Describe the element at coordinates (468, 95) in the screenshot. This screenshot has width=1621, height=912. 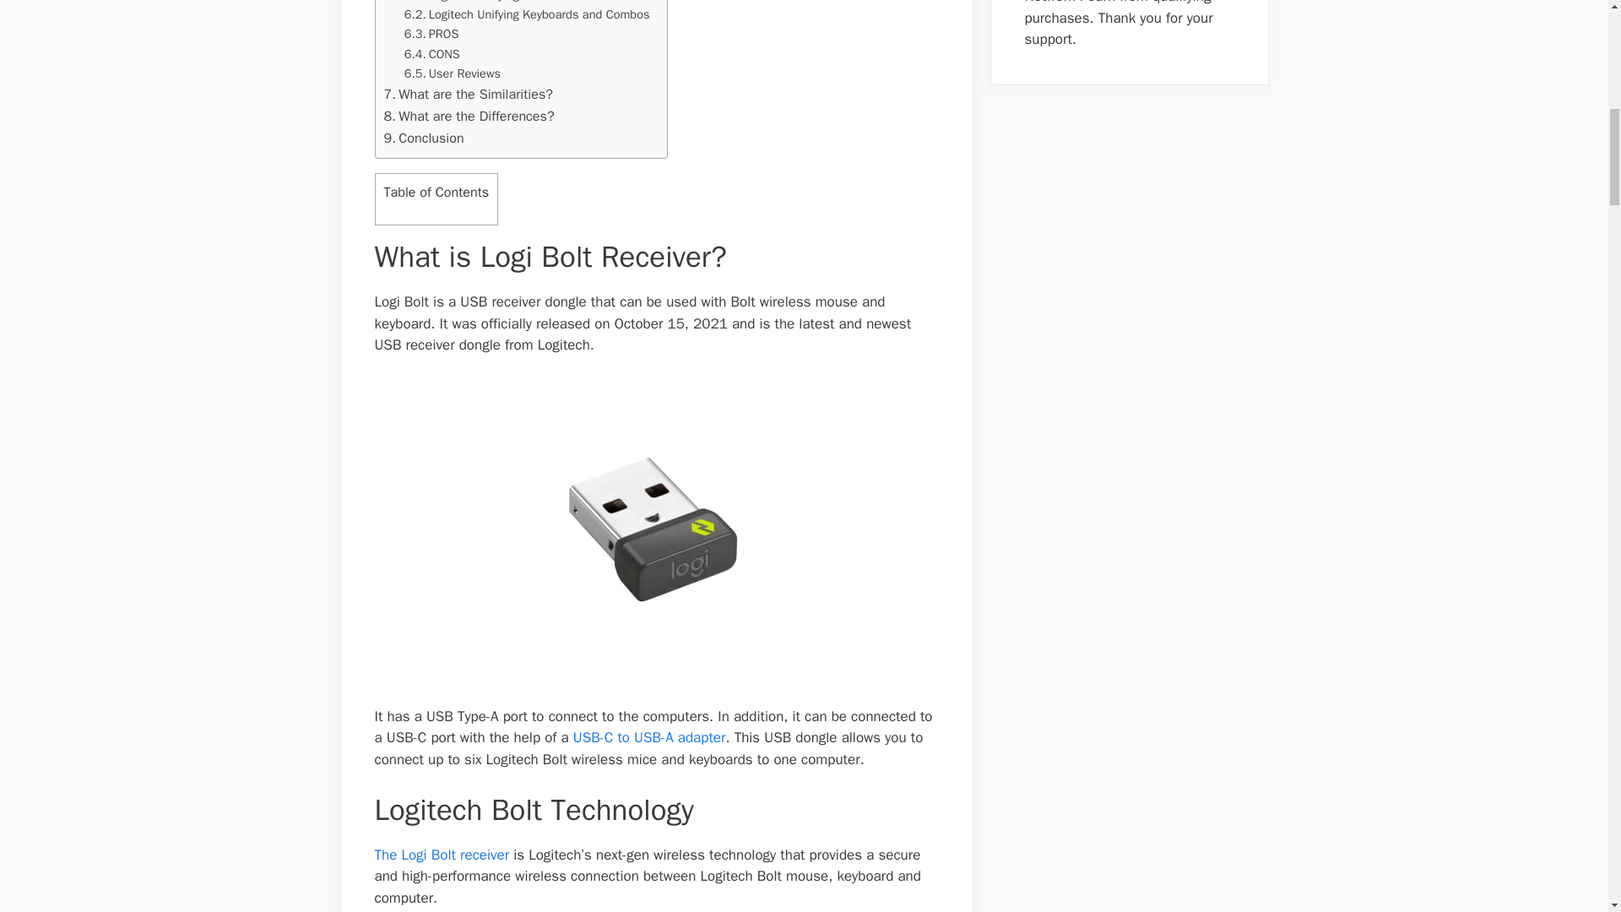
I see `What are the Similarities?` at that location.